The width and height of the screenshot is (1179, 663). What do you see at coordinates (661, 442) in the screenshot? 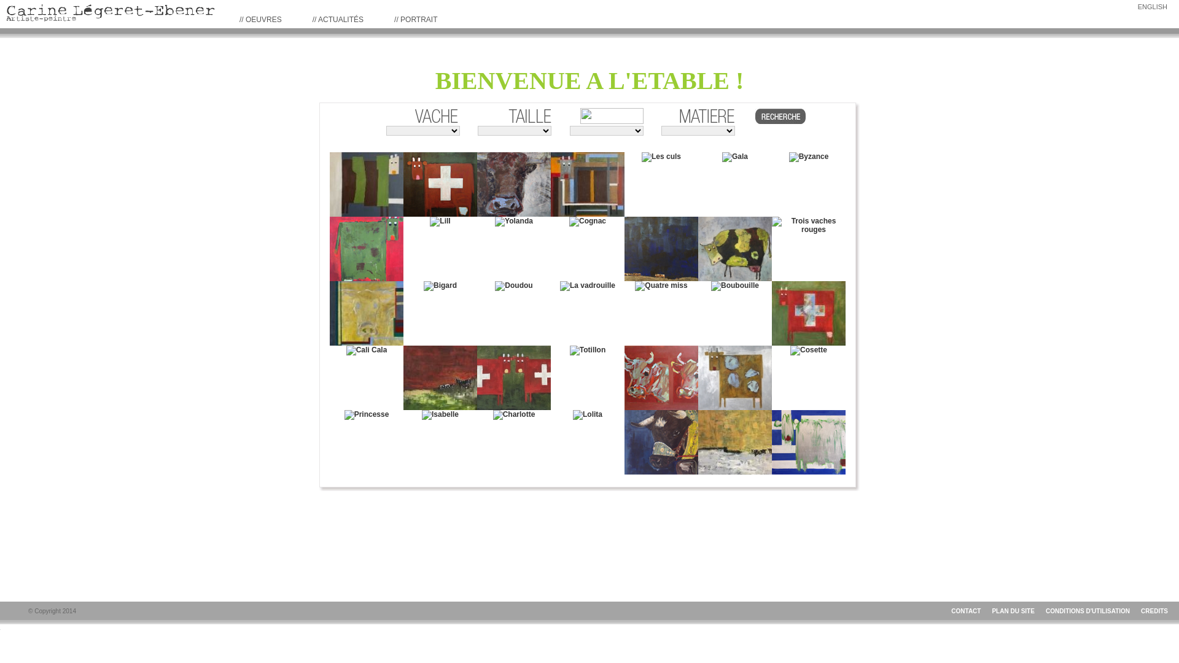
I see `Chavira` at bounding box center [661, 442].